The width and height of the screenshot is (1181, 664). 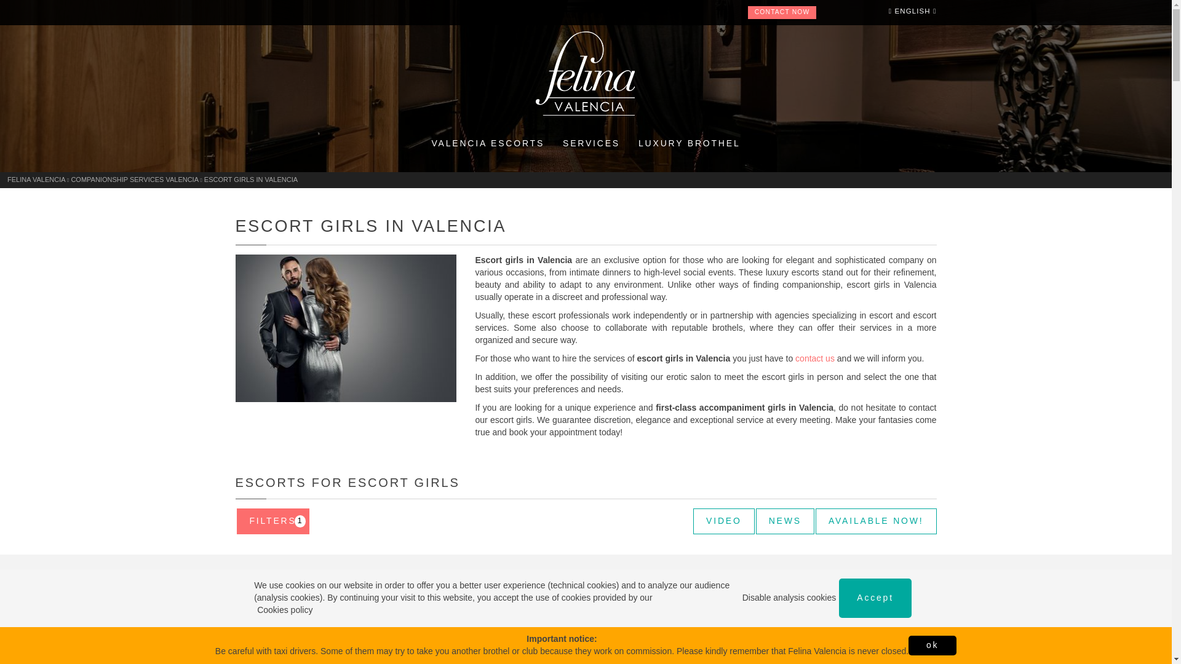 What do you see at coordinates (675, 617) in the screenshot?
I see `LUXURY BROTHEL` at bounding box center [675, 617].